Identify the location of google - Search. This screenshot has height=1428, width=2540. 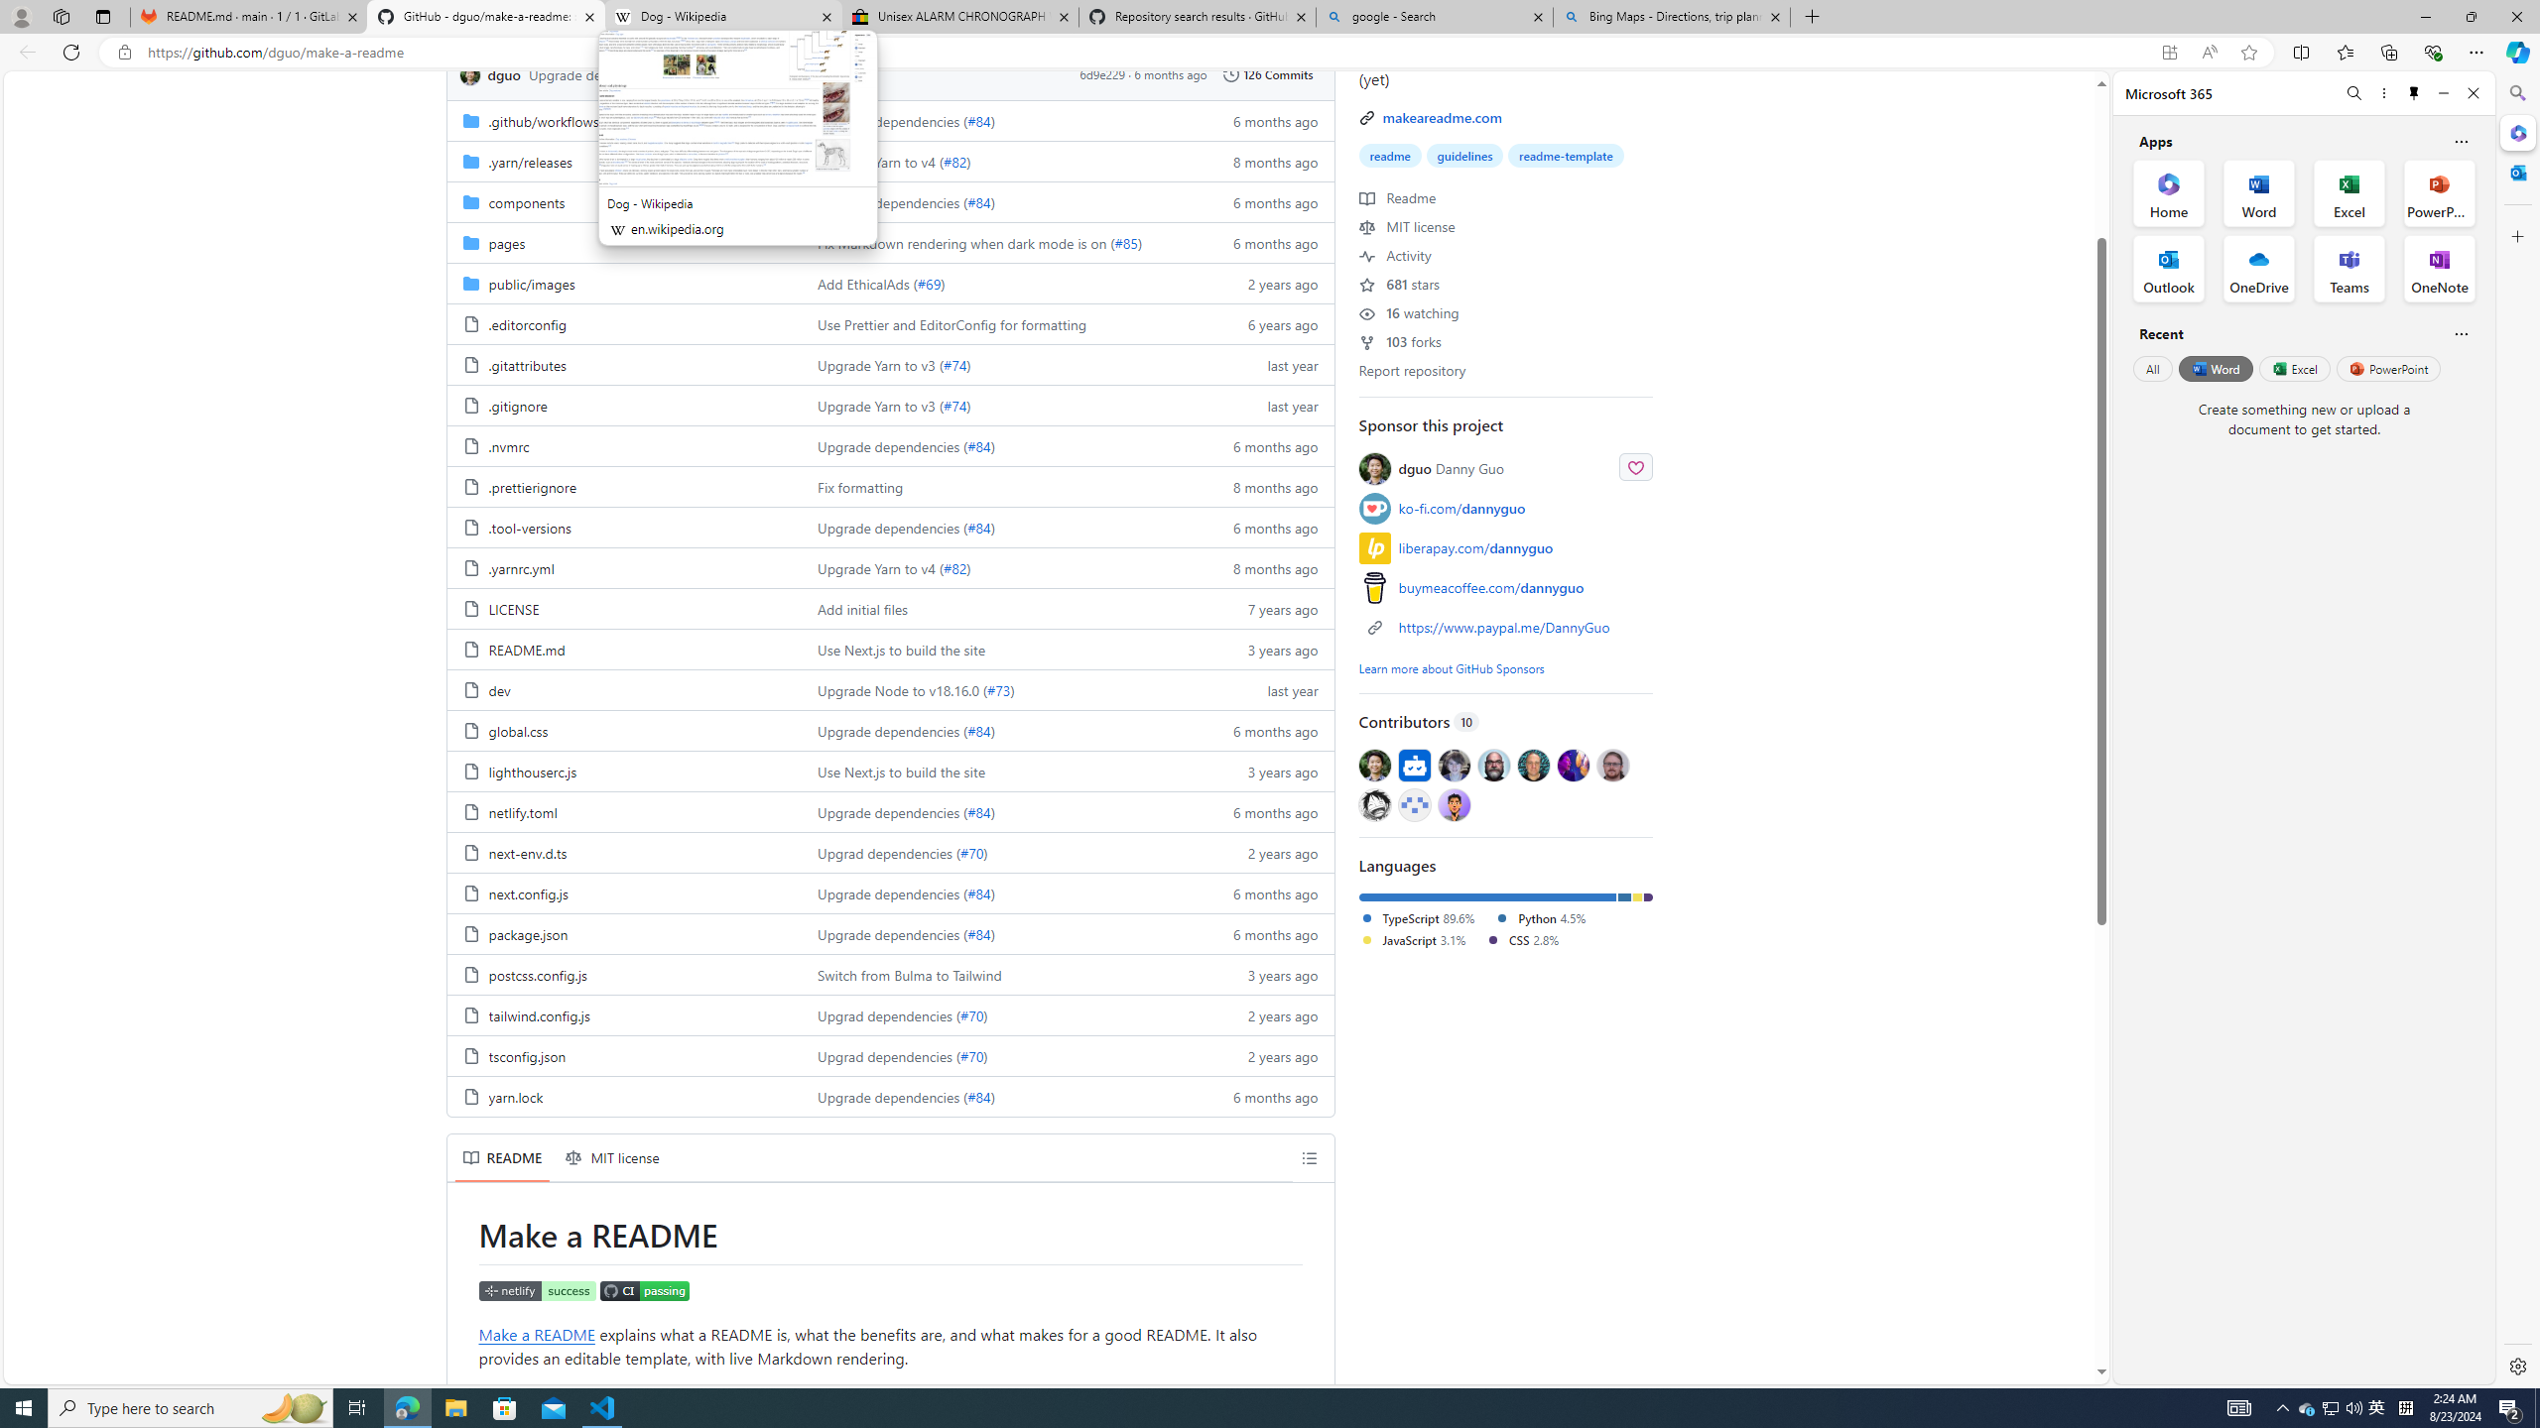
(1435, 17).